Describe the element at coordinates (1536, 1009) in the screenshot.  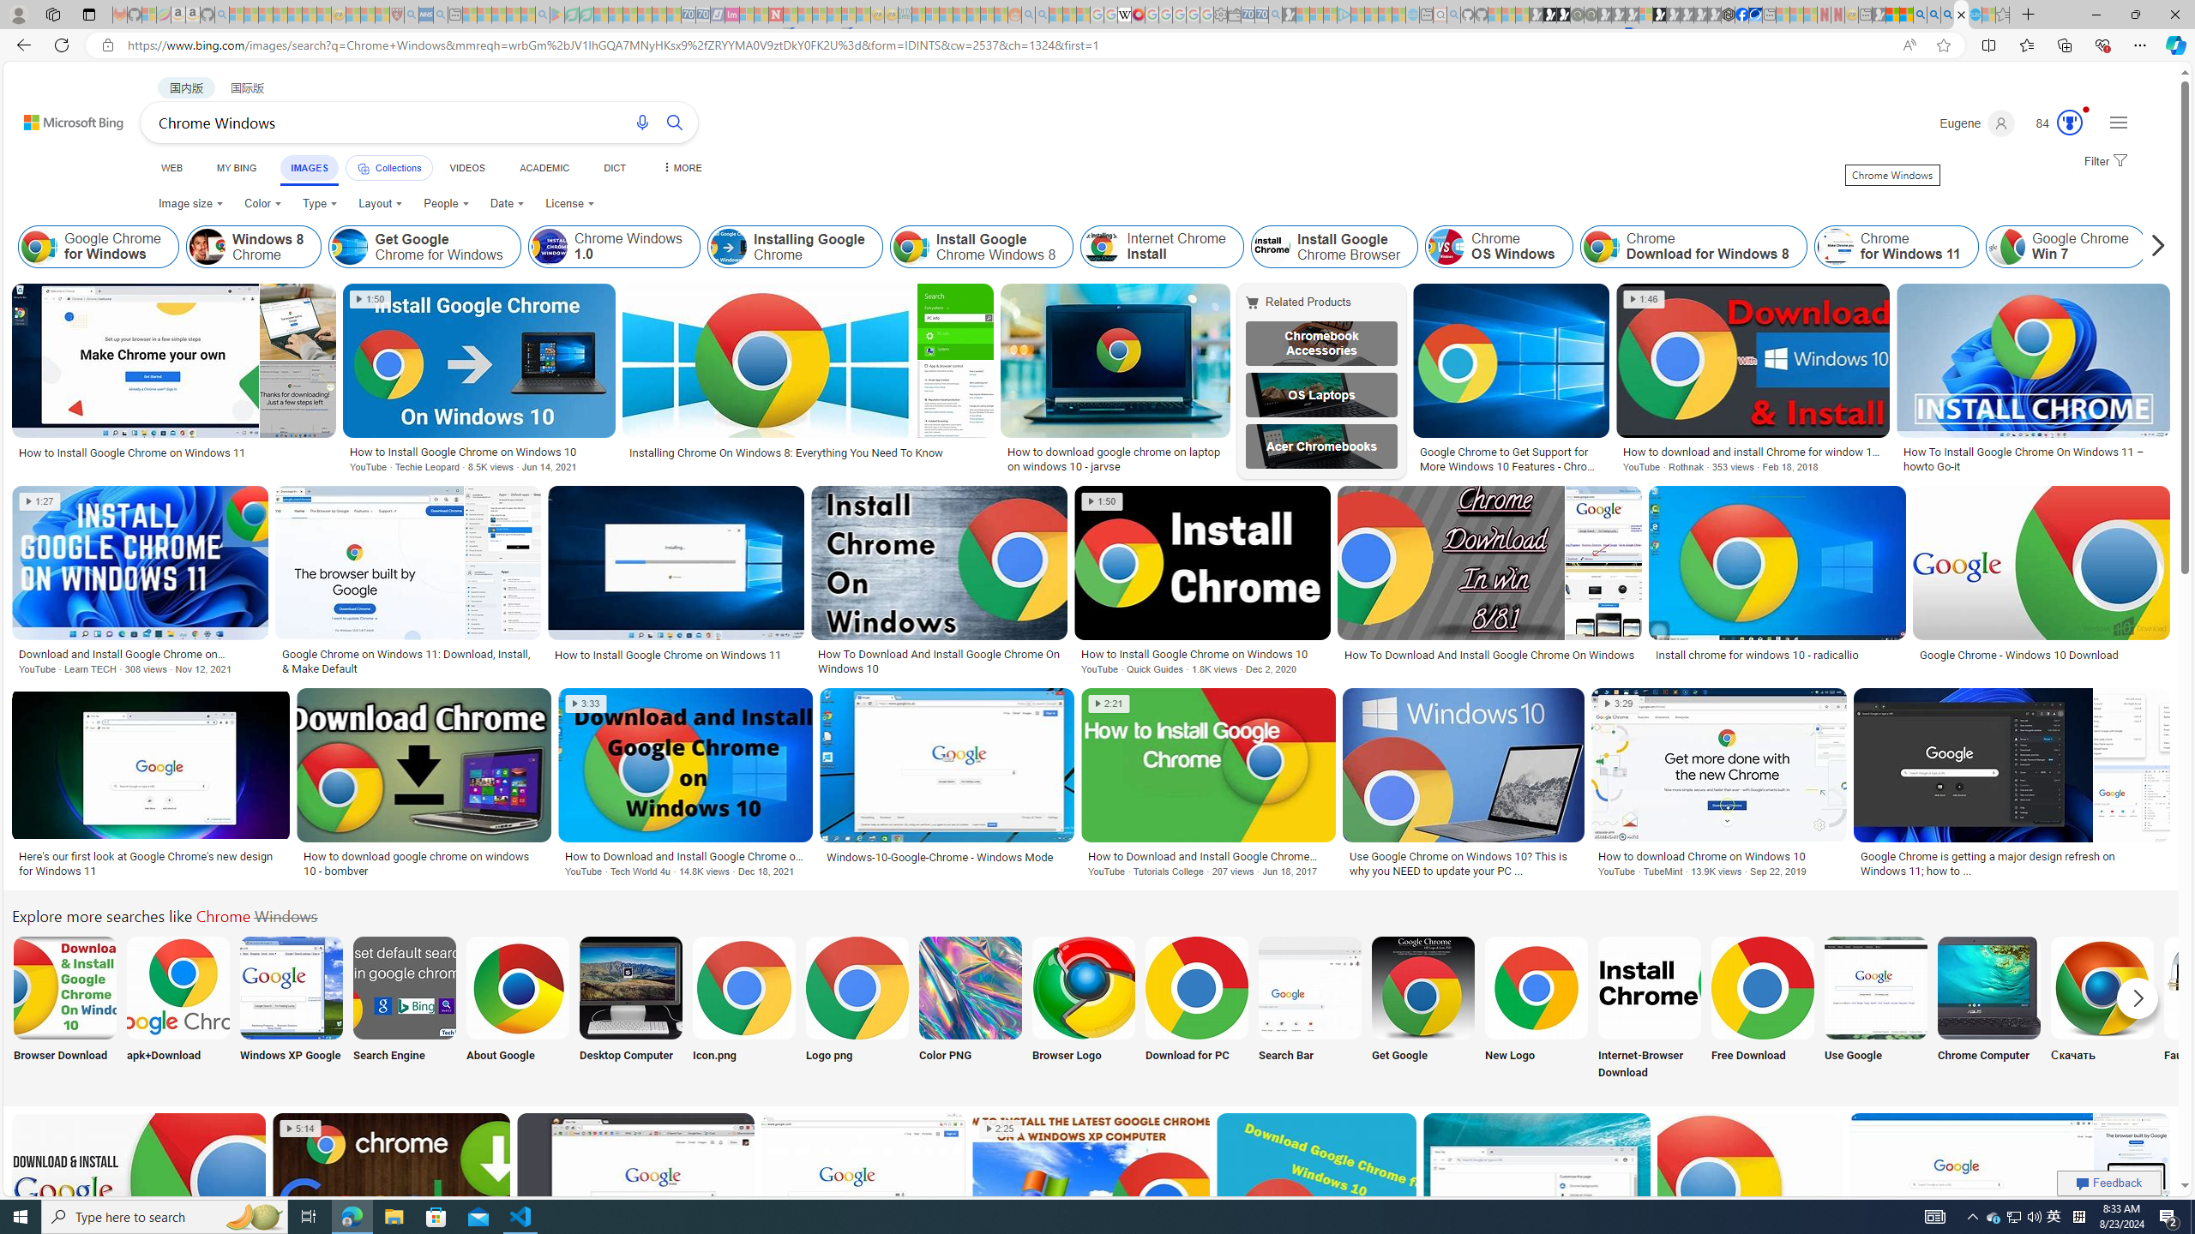
I see `Chrome New Logo New Logo` at that location.